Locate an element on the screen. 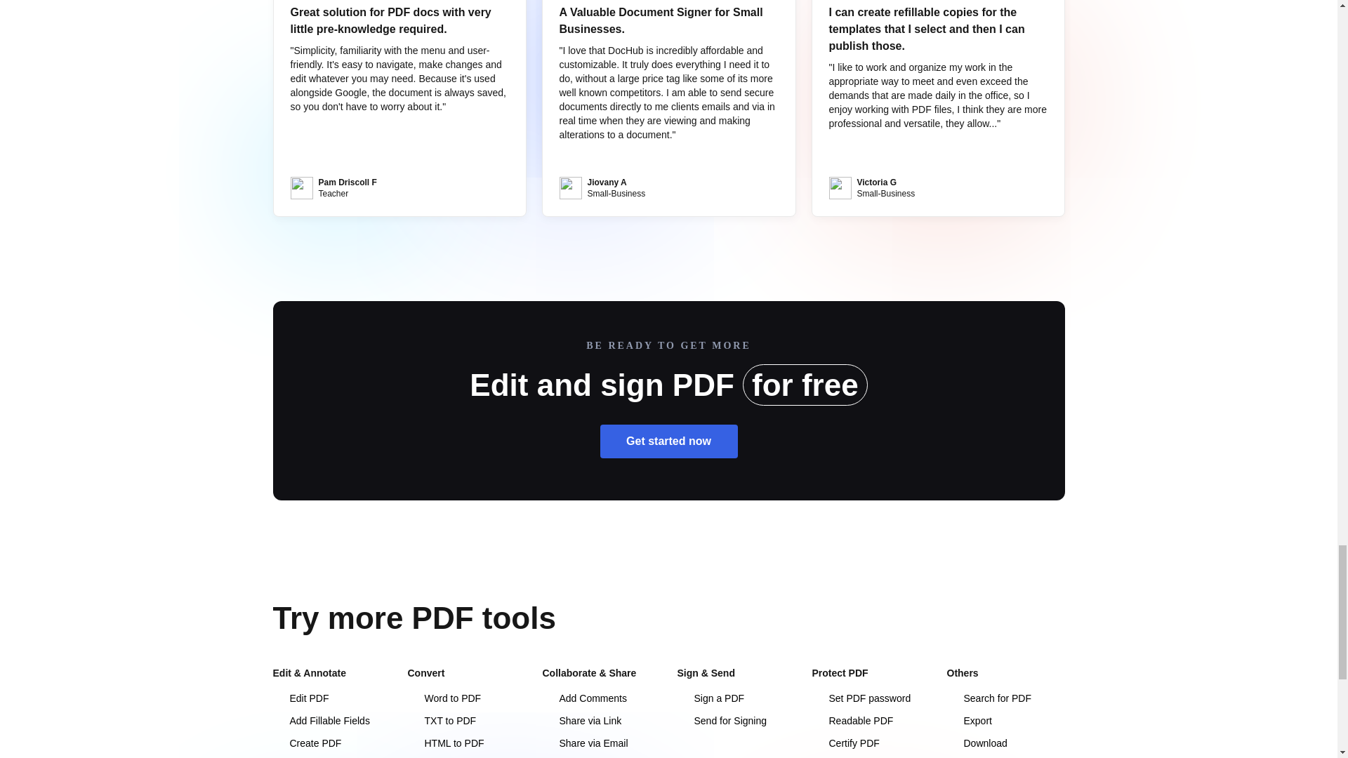 This screenshot has width=1348, height=758. Create PDF is located at coordinates (306, 743).